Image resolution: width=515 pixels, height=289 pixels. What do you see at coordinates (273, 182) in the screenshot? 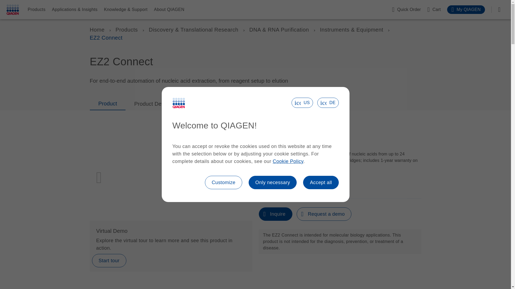
I see `Only necessary` at bounding box center [273, 182].